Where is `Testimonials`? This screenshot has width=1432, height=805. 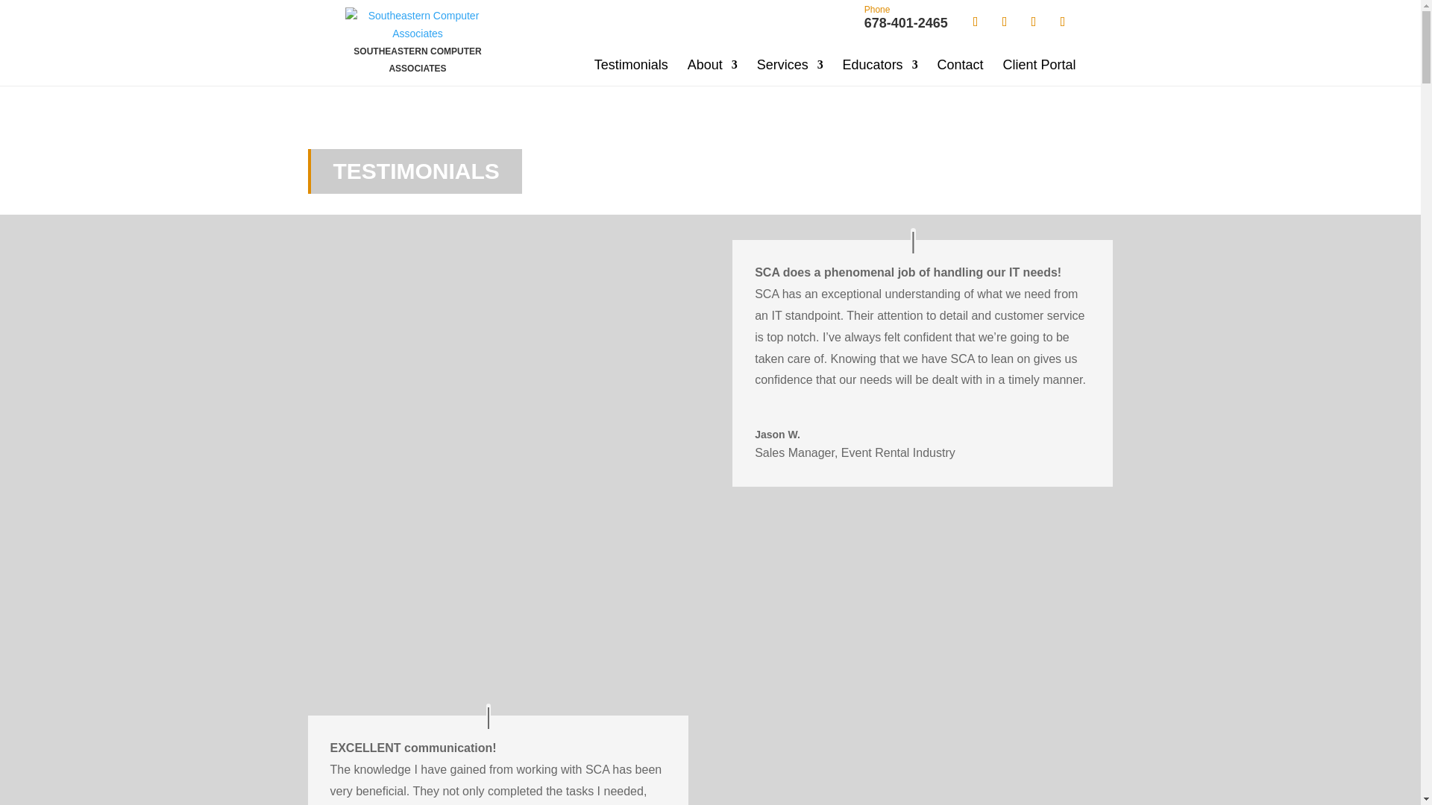
Testimonials is located at coordinates (961, 64).